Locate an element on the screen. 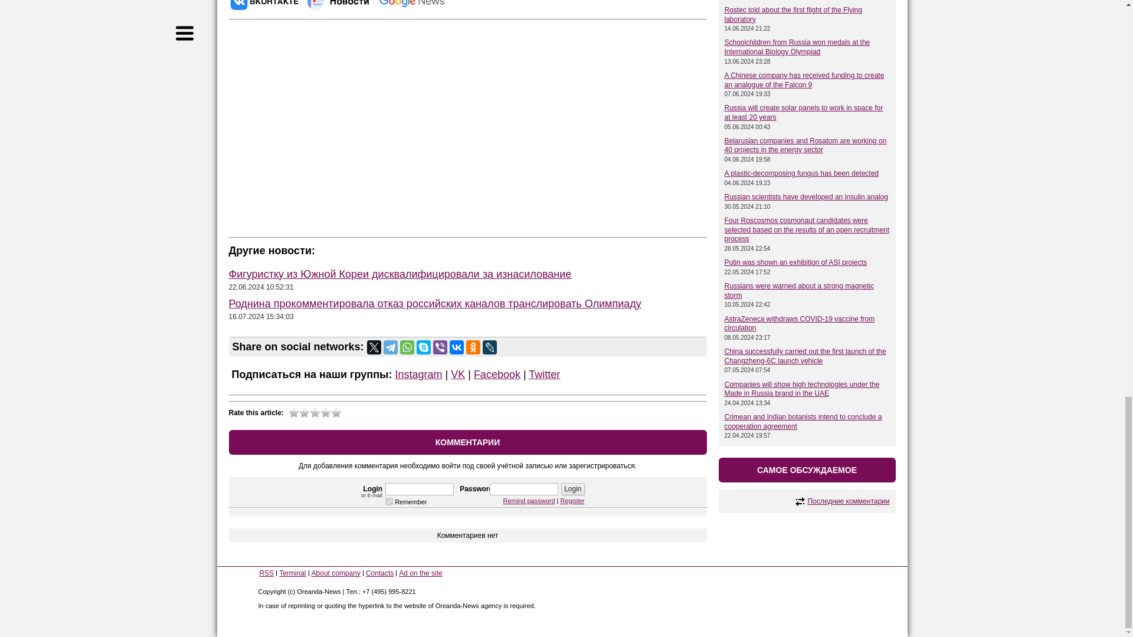 The height and width of the screenshot is (637, 1133). Login is located at coordinates (572, 488).